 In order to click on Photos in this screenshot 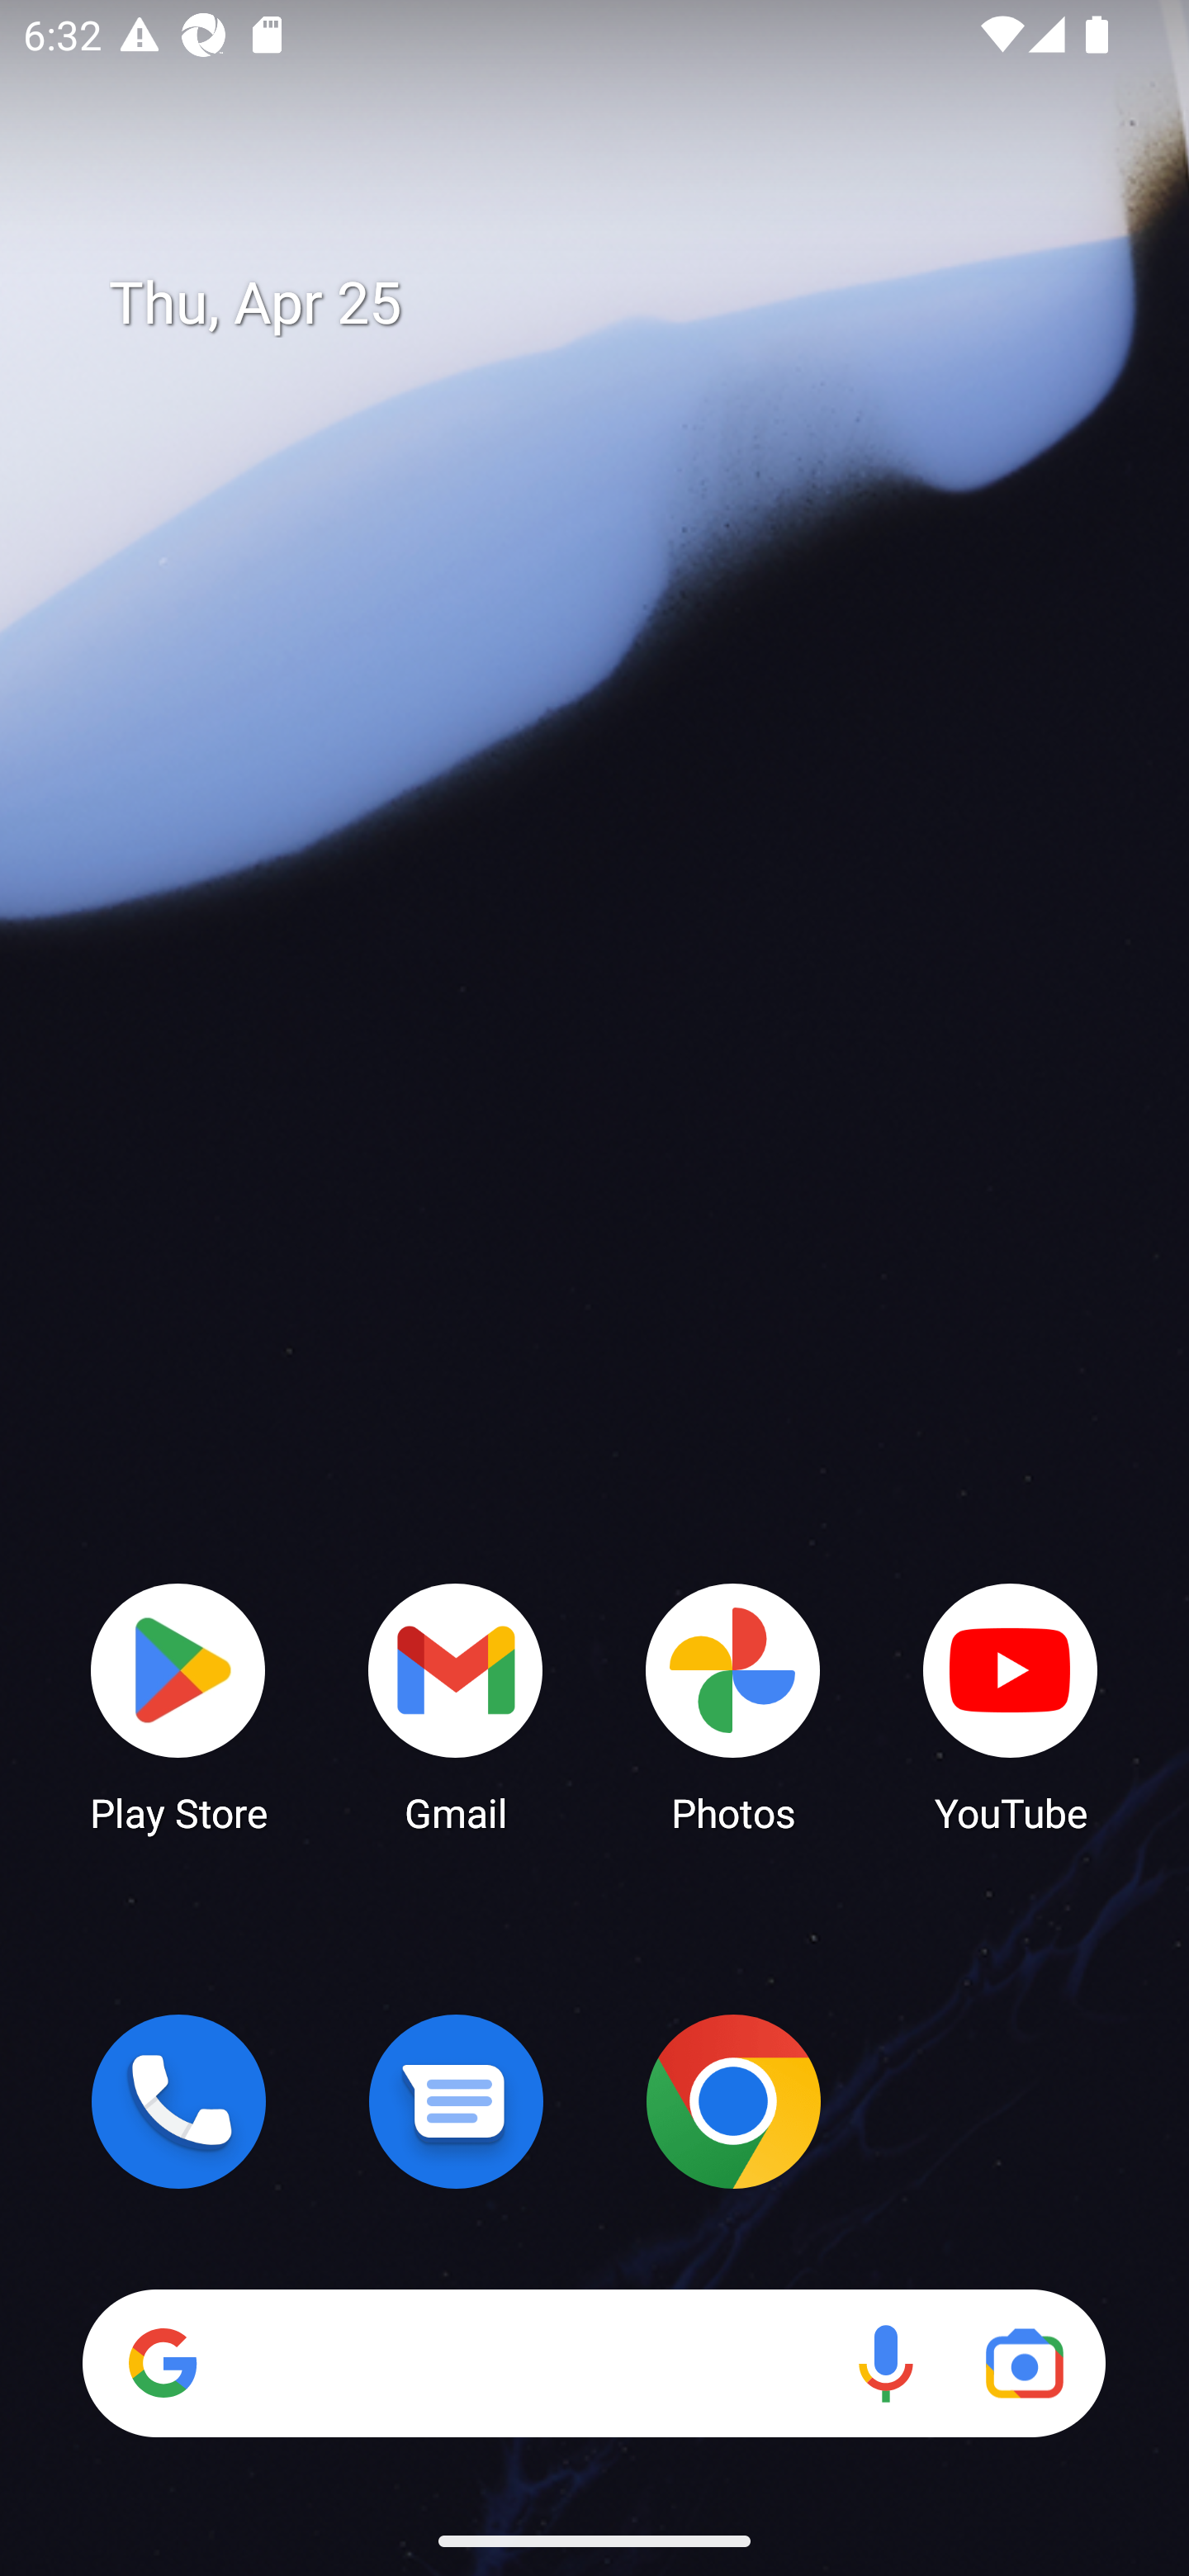, I will do `click(733, 1706)`.